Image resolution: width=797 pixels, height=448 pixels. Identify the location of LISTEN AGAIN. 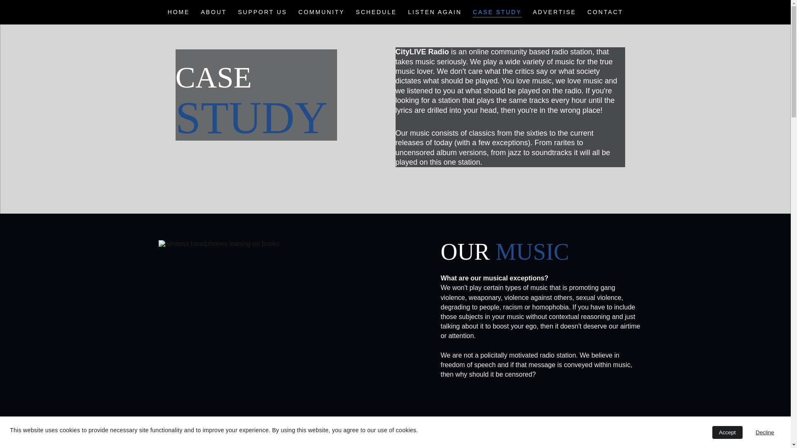
(435, 12).